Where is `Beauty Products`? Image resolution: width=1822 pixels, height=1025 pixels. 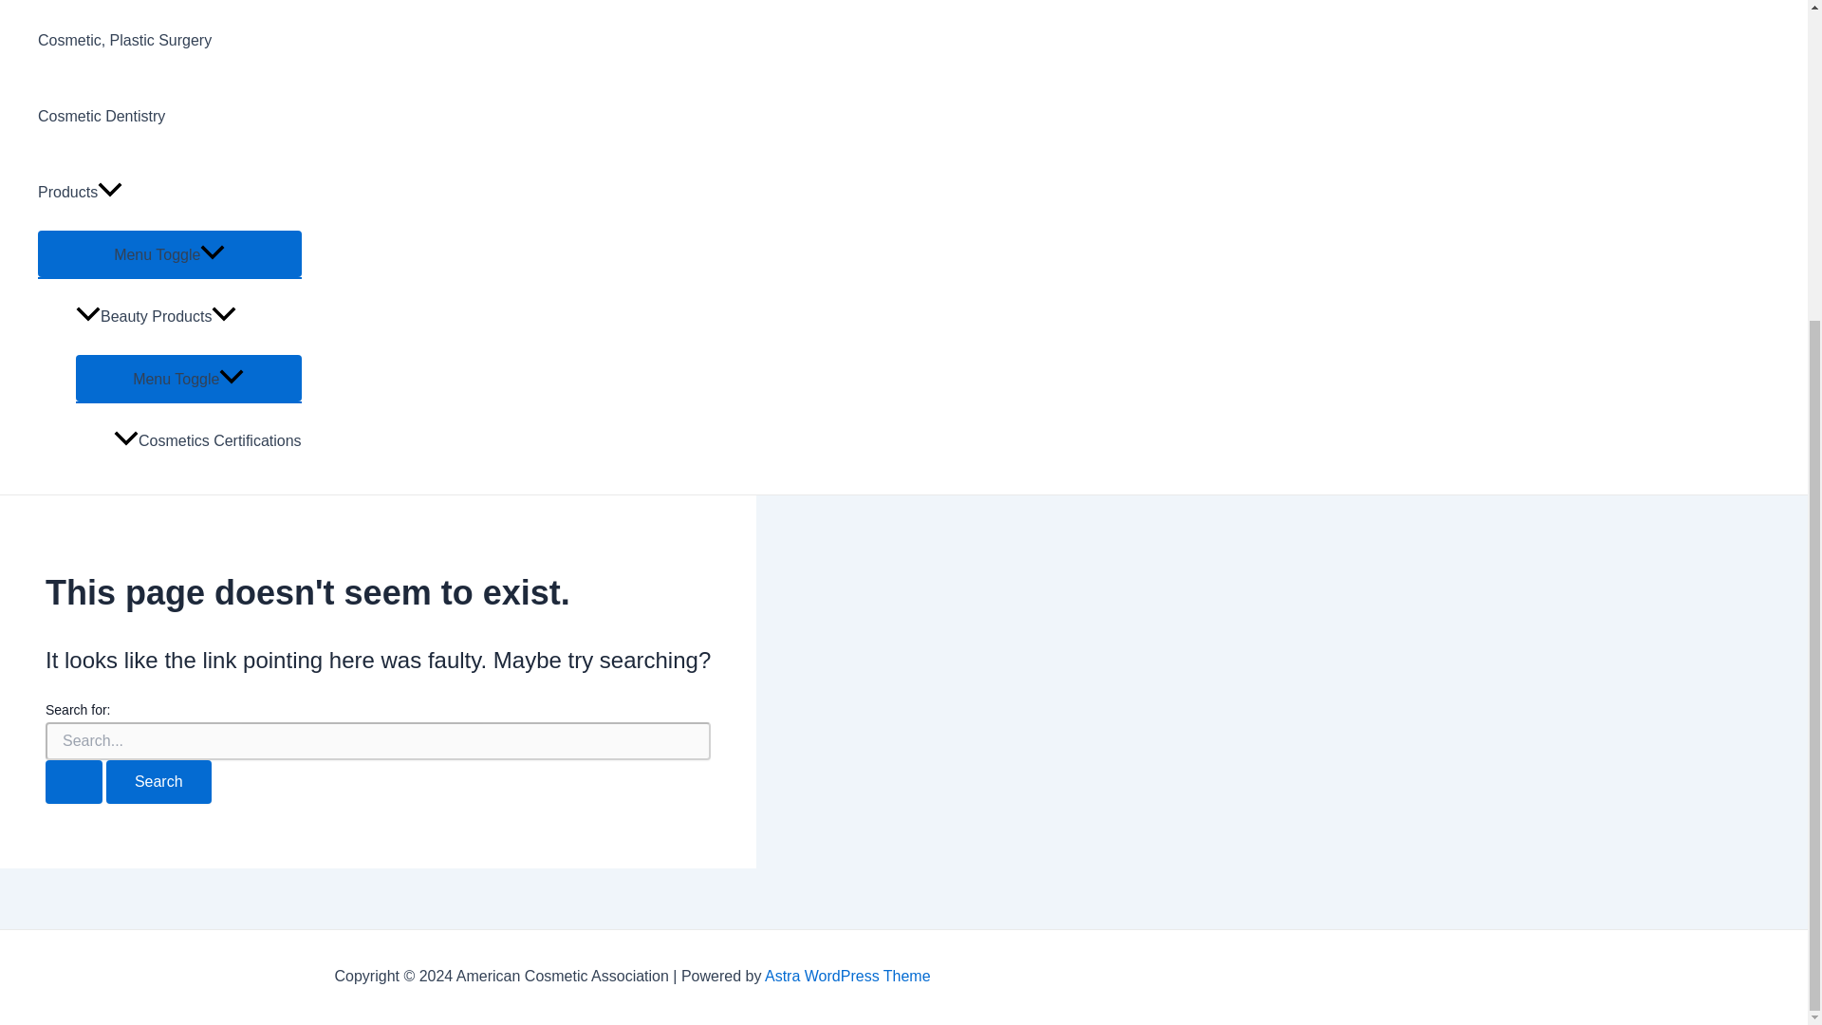 Beauty Products is located at coordinates (189, 316).